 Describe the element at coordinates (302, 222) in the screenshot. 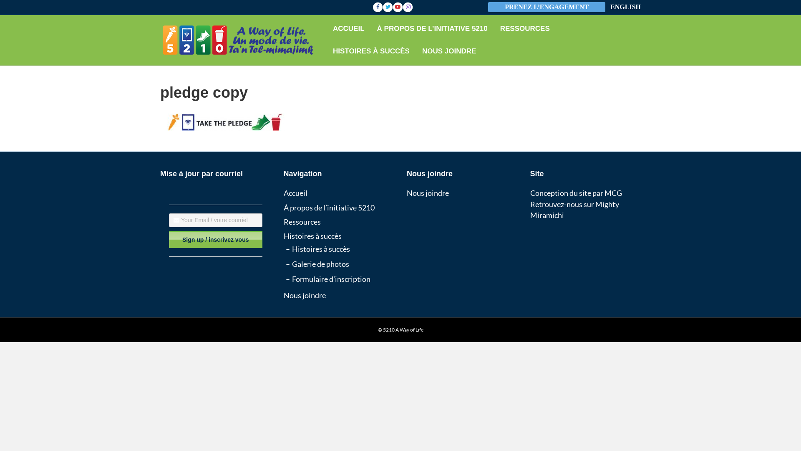

I see `Ressources` at that location.